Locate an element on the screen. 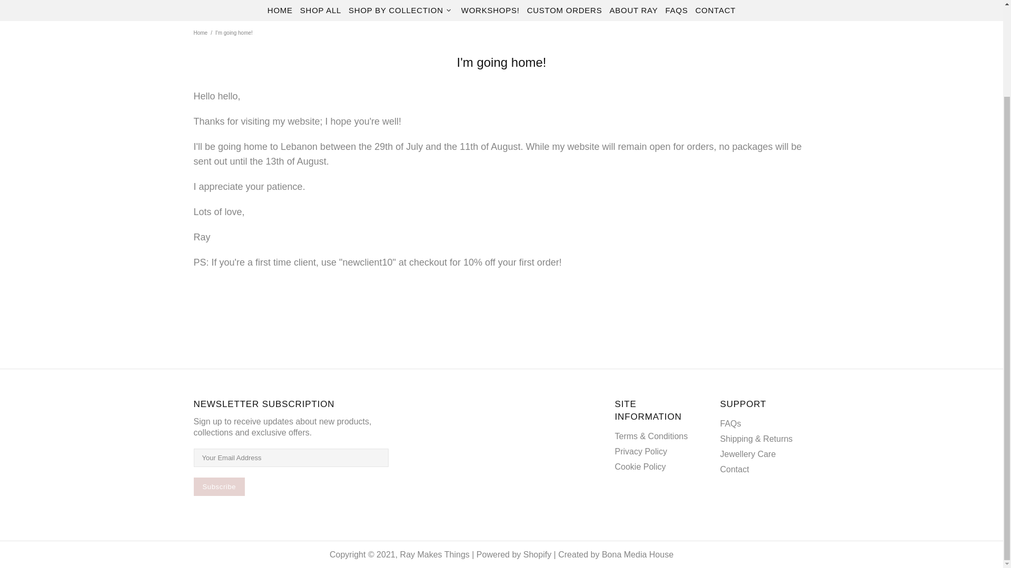 This screenshot has height=568, width=1011. SHOP ALL is located at coordinates (320, 11).